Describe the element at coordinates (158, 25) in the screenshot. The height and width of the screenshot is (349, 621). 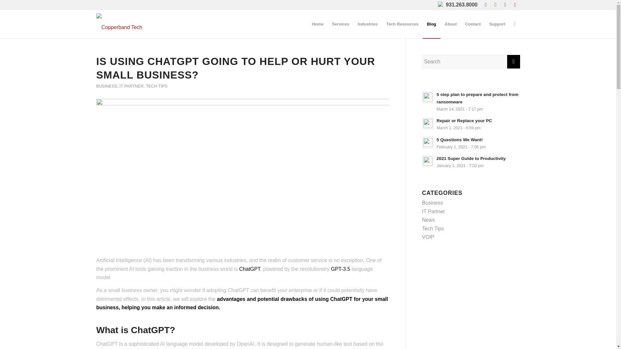
I see `header-logo-1` at that location.